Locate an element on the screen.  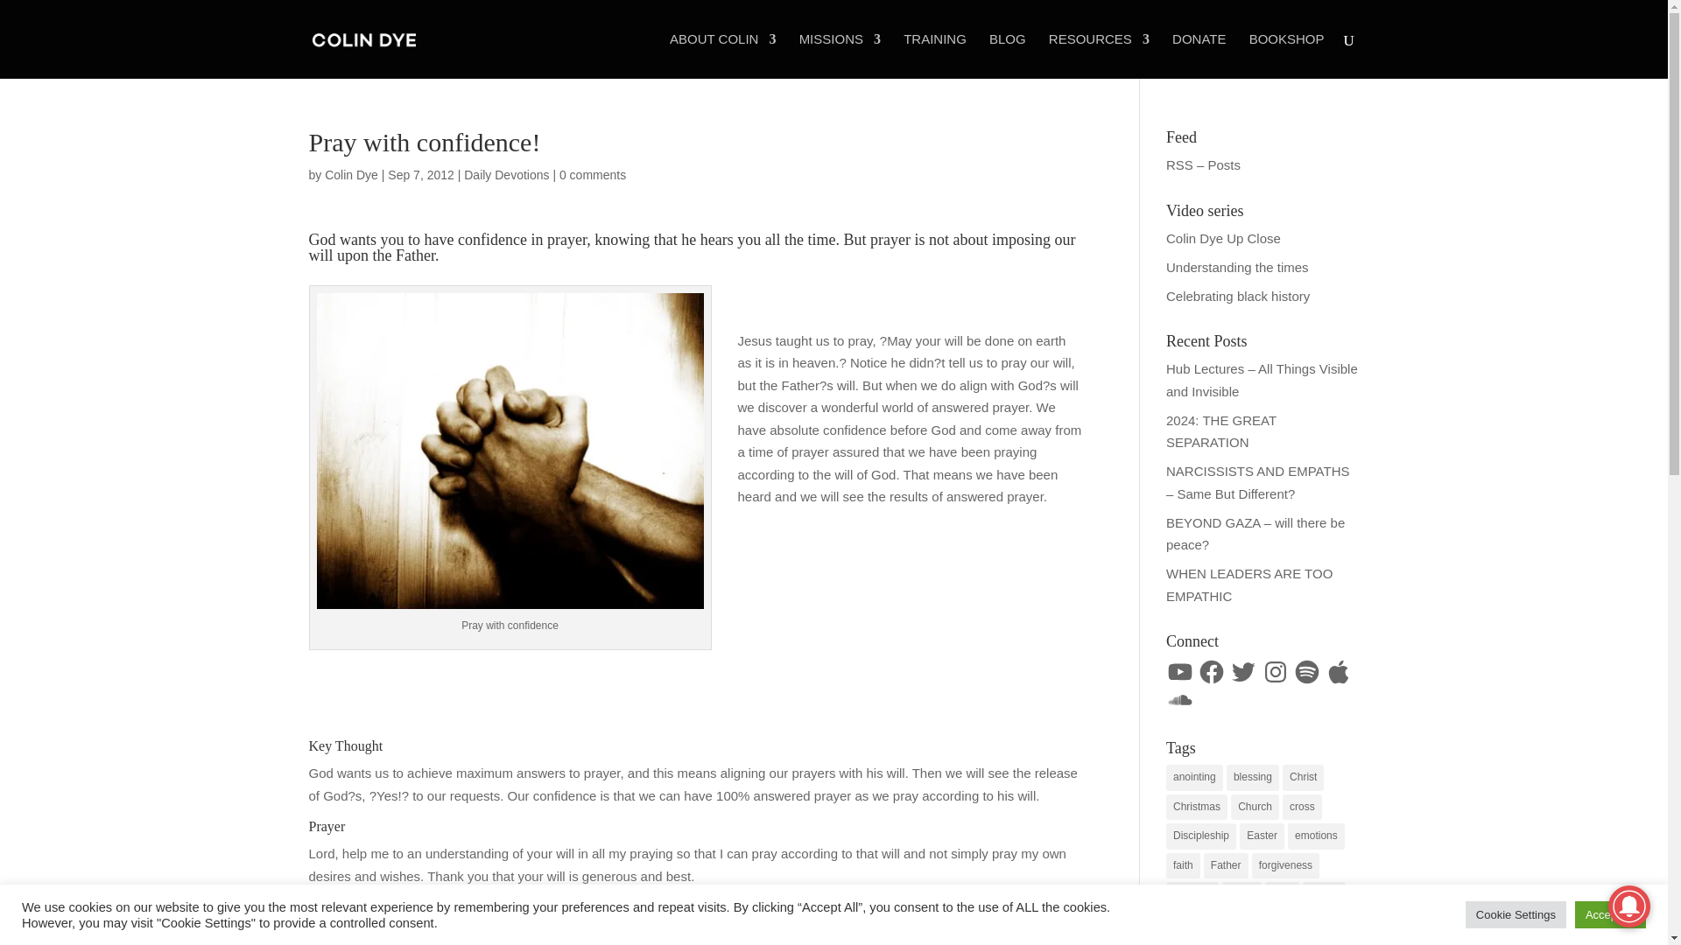
Subscribe to posts is located at coordinates (1203, 164).